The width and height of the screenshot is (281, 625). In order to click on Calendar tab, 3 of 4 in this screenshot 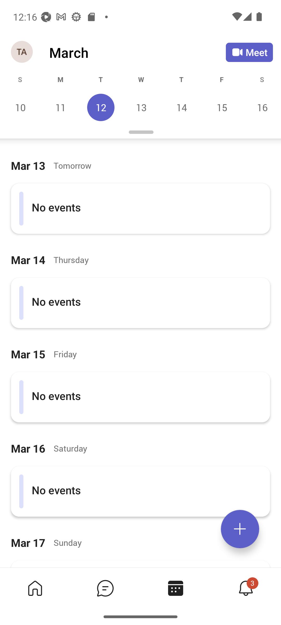, I will do `click(175, 588)`.